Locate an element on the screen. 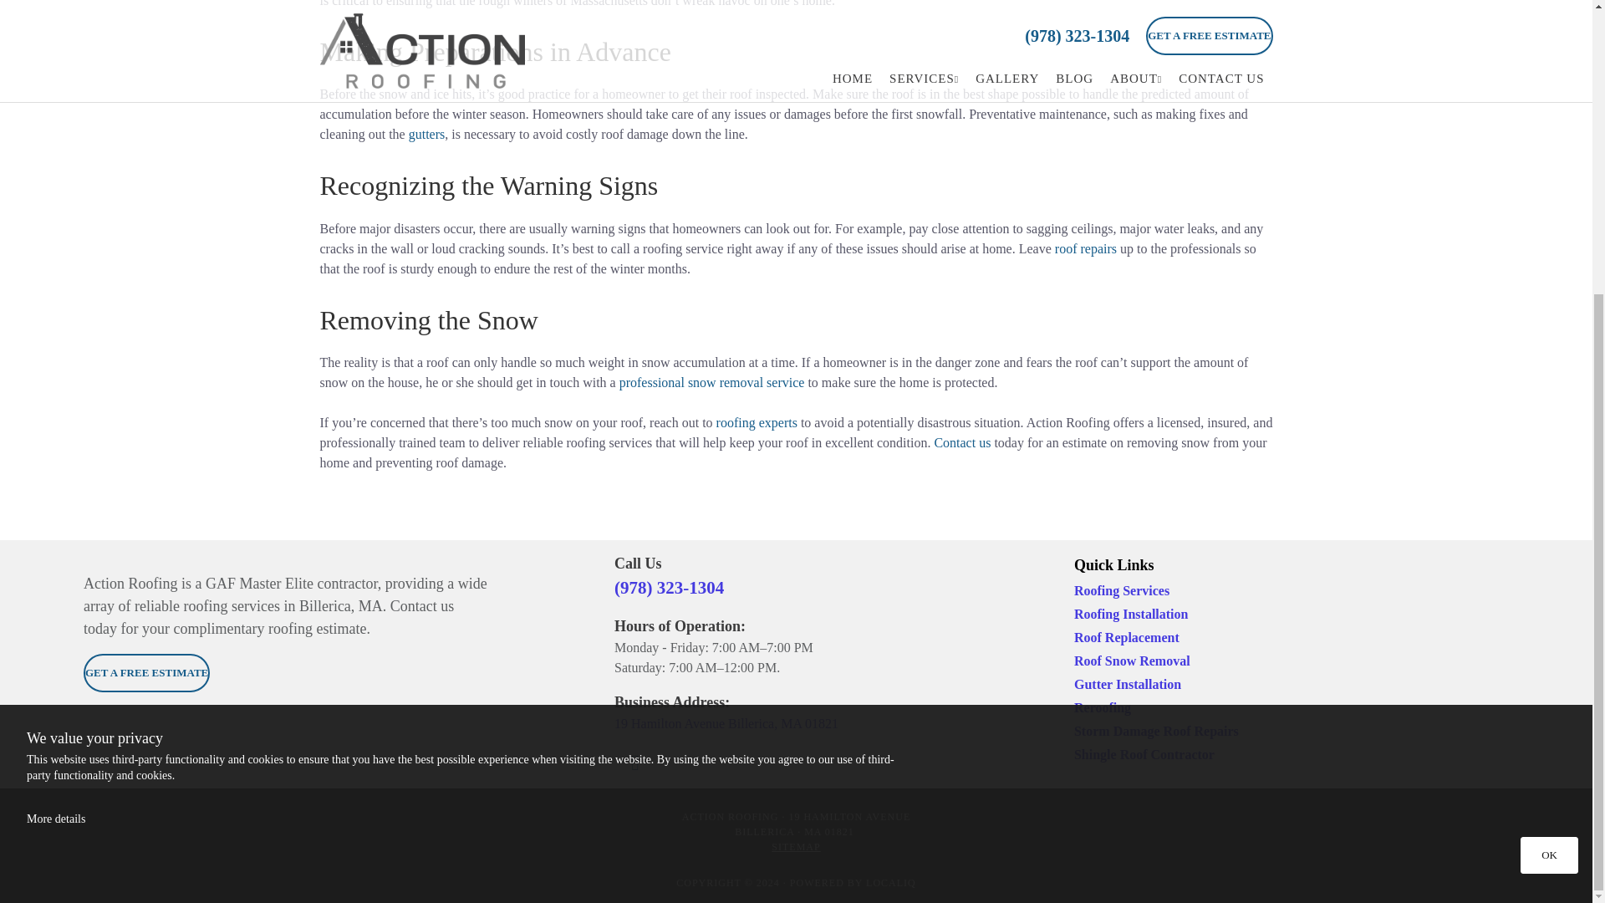 This screenshot has width=1605, height=903. OK is located at coordinates (1548, 428).